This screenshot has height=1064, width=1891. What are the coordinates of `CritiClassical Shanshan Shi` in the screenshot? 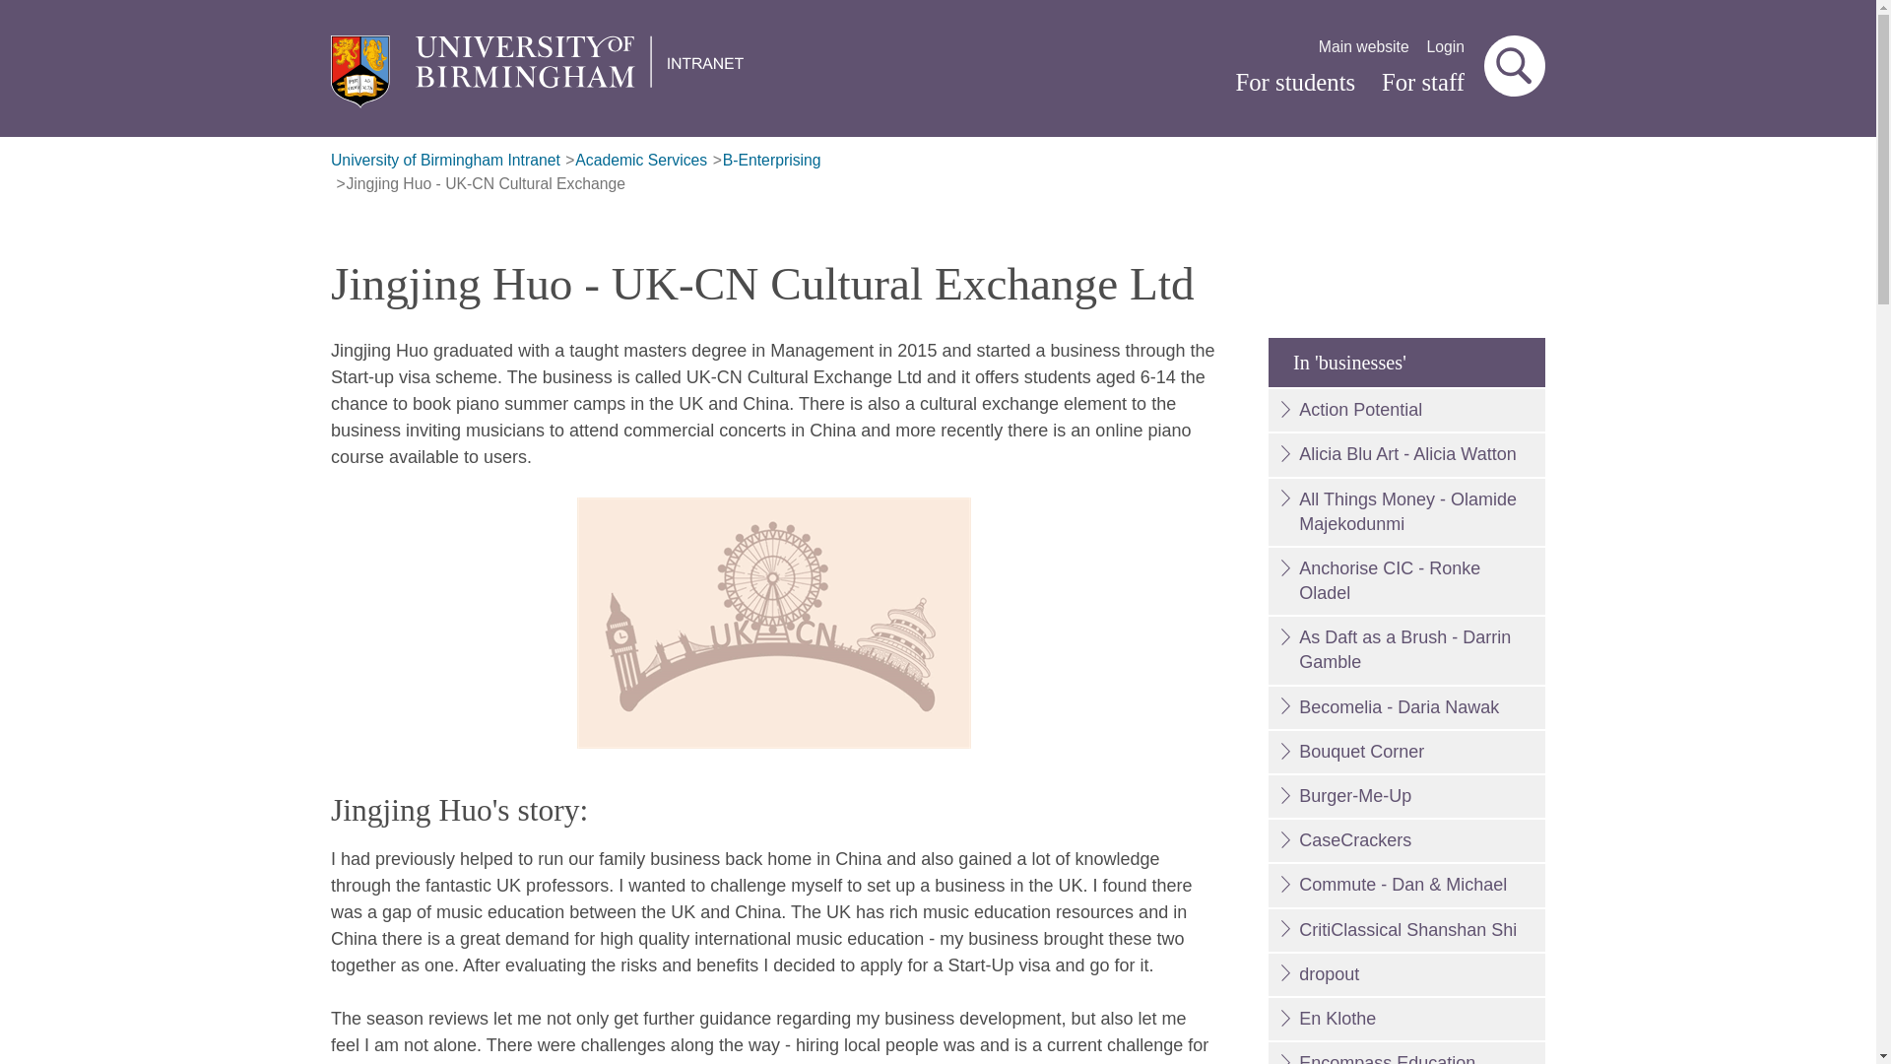 It's located at (1406, 930).